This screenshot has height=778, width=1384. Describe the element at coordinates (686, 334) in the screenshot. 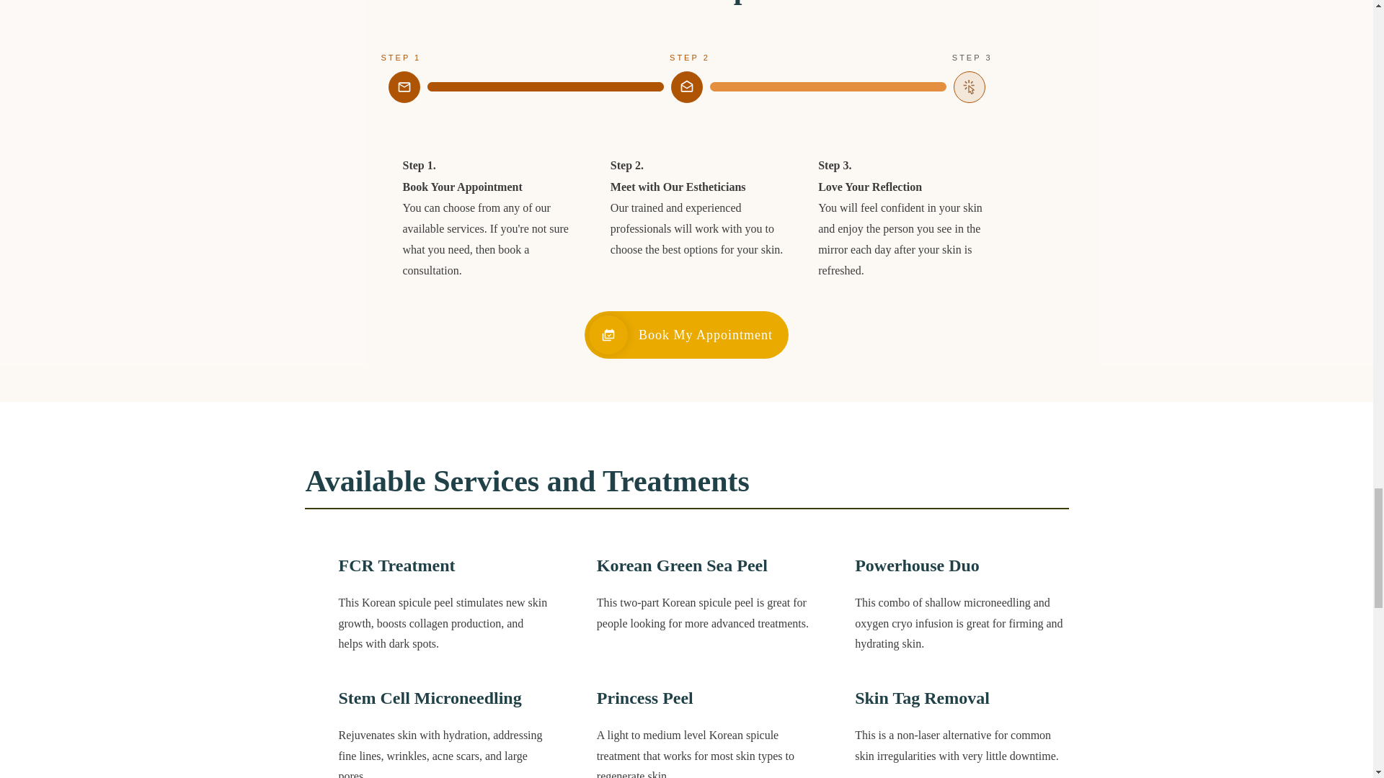

I see `Book My Appointment` at that location.